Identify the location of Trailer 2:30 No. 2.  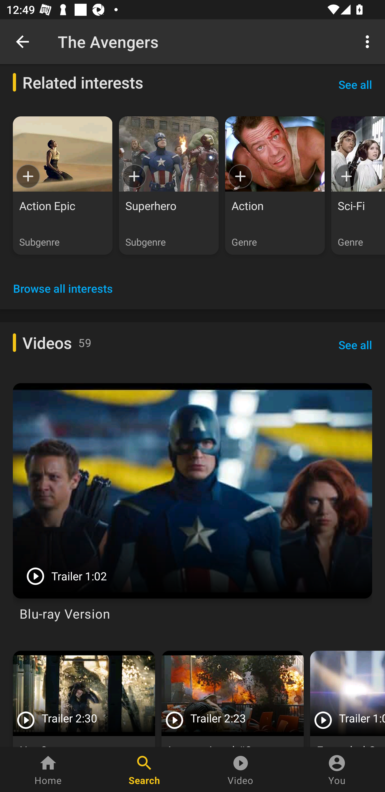
(84, 699).